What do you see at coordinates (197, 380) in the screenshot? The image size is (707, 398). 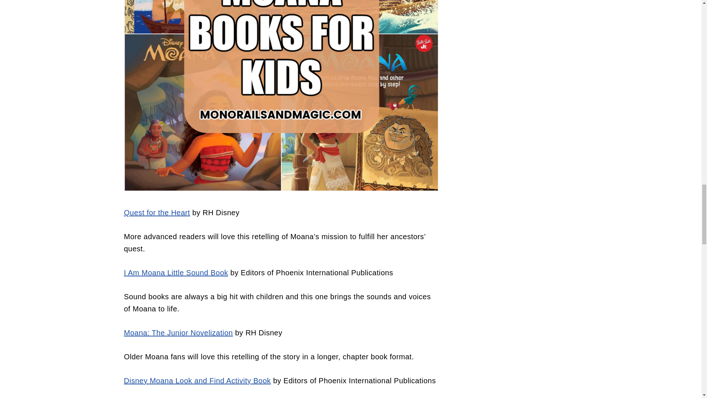 I see `Disney Moana Look and Find Activity Book` at bounding box center [197, 380].